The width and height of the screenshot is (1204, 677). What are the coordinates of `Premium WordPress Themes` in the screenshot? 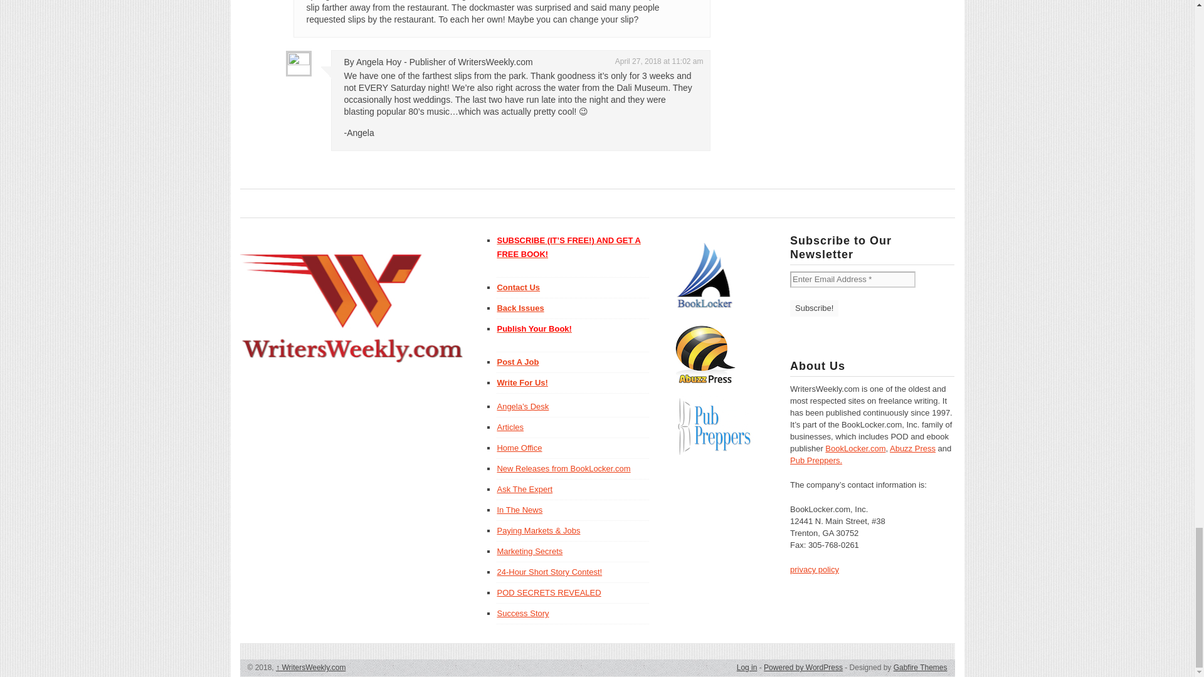 It's located at (921, 668).